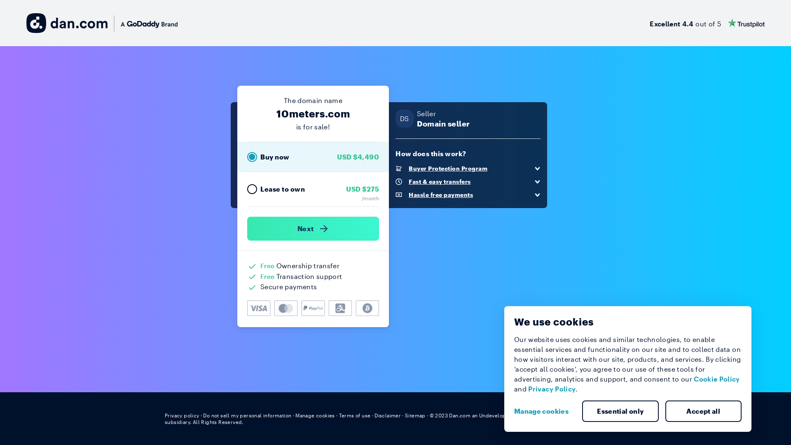  I want to click on Sitemap, so click(415, 415).